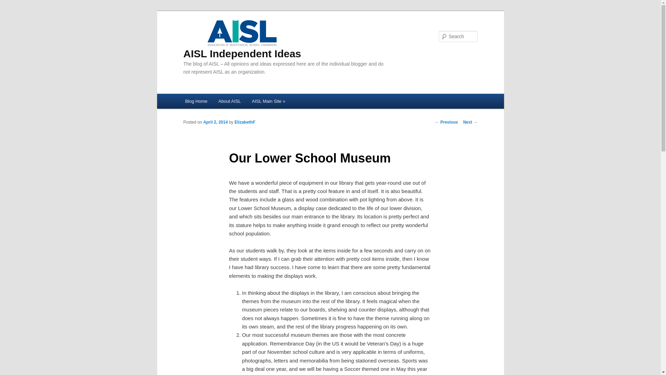  Describe the element at coordinates (11, 4) in the screenshot. I see `Search` at that location.